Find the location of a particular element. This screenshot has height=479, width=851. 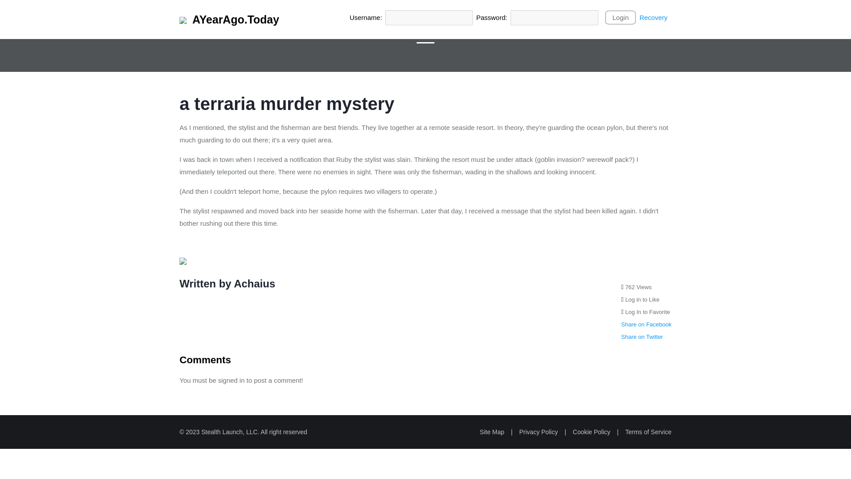

Login is located at coordinates (621, 17).